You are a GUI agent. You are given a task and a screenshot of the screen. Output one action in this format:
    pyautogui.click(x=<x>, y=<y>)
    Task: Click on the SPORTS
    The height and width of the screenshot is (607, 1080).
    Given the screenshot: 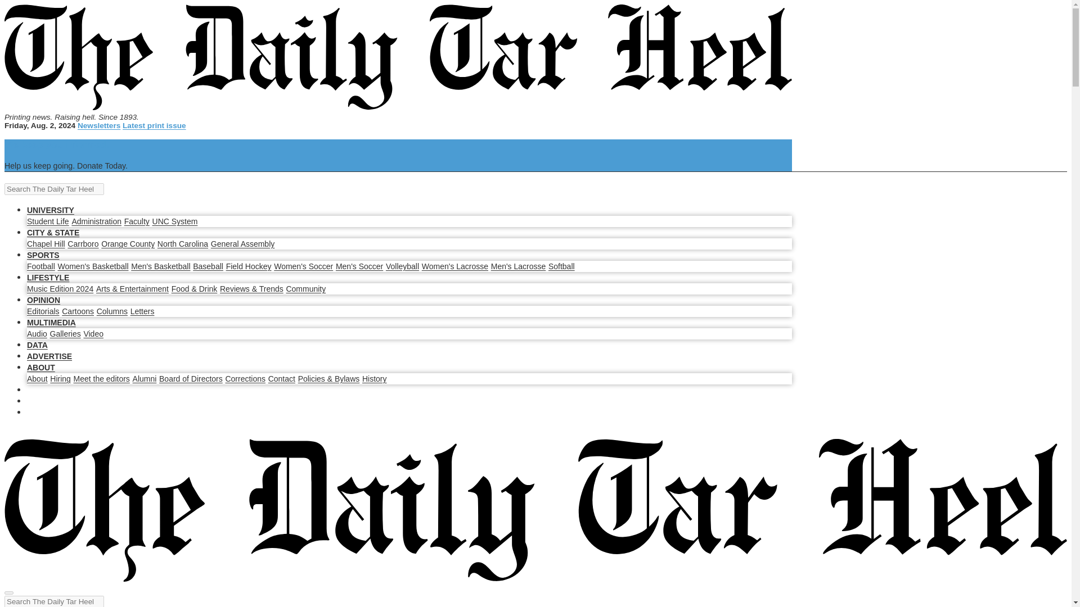 What is the action you would take?
    pyautogui.click(x=370, y=98)
    